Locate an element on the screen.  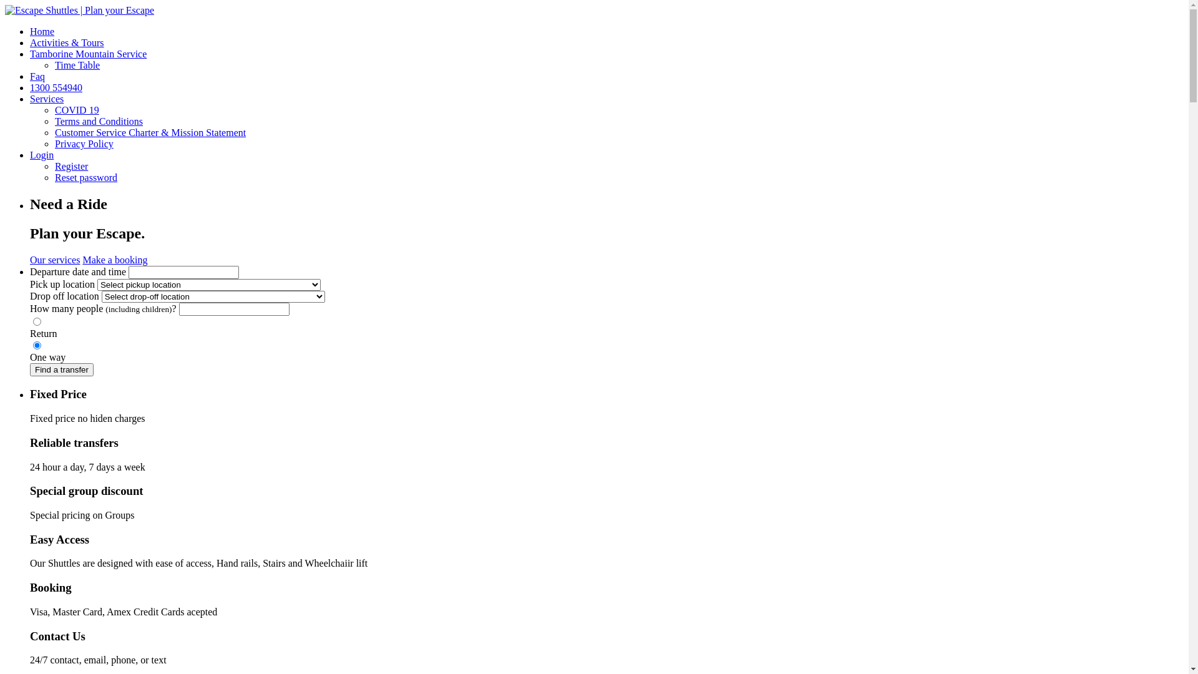
Login is located at coordinates (42, 155).